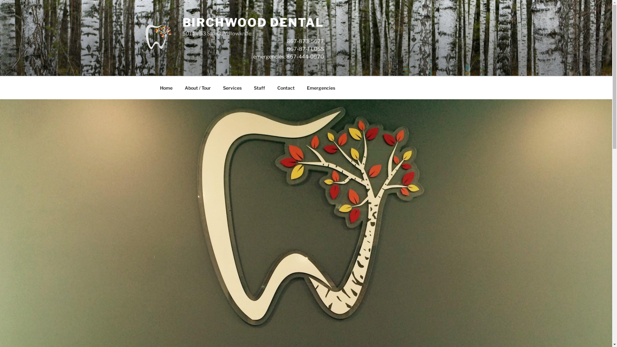 The height and width of the screenshot is (347, 617). I want to click on Staff, so click(259, 87).